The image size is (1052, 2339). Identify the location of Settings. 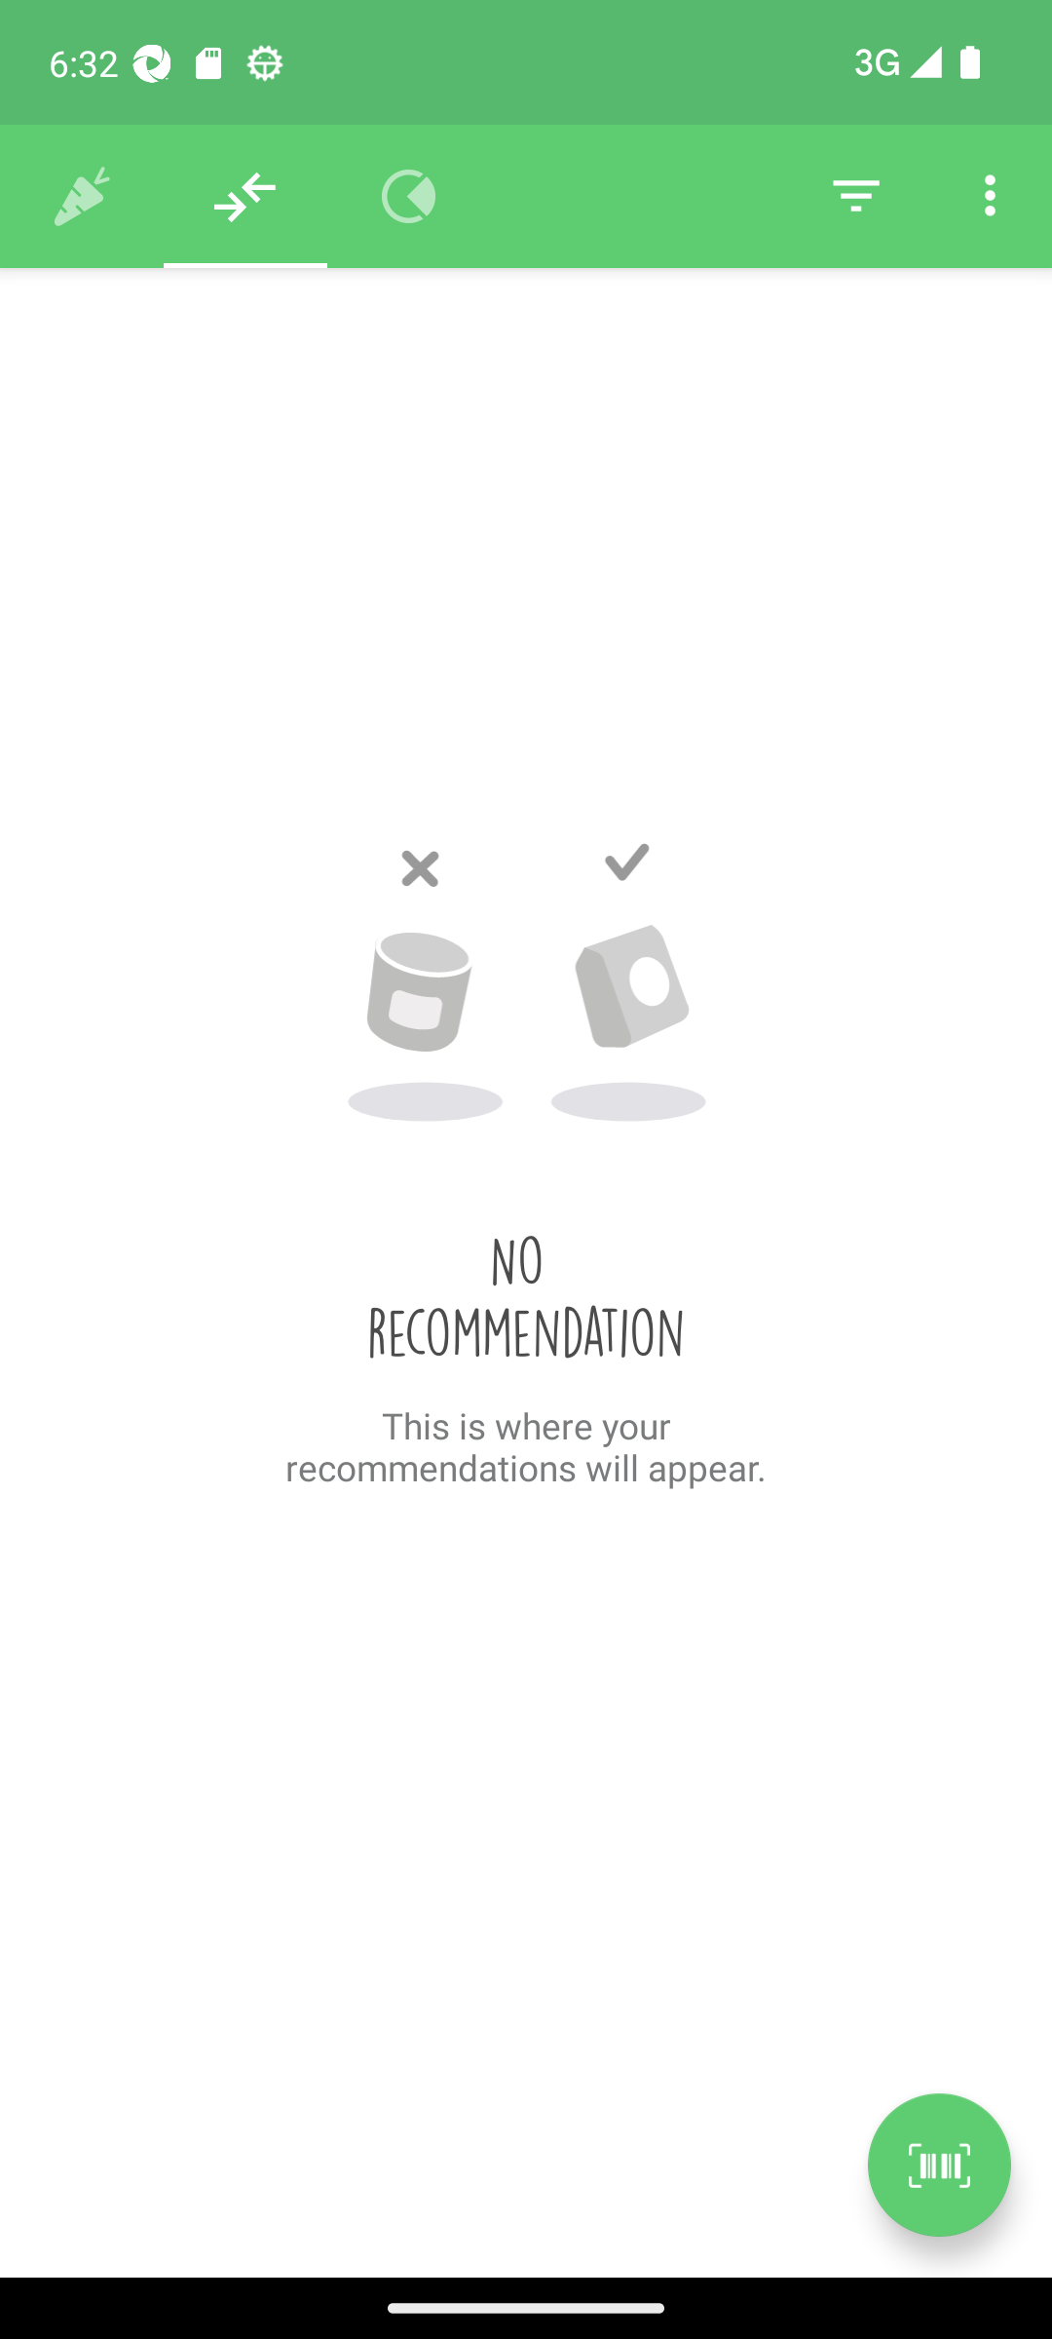
(990, 197).